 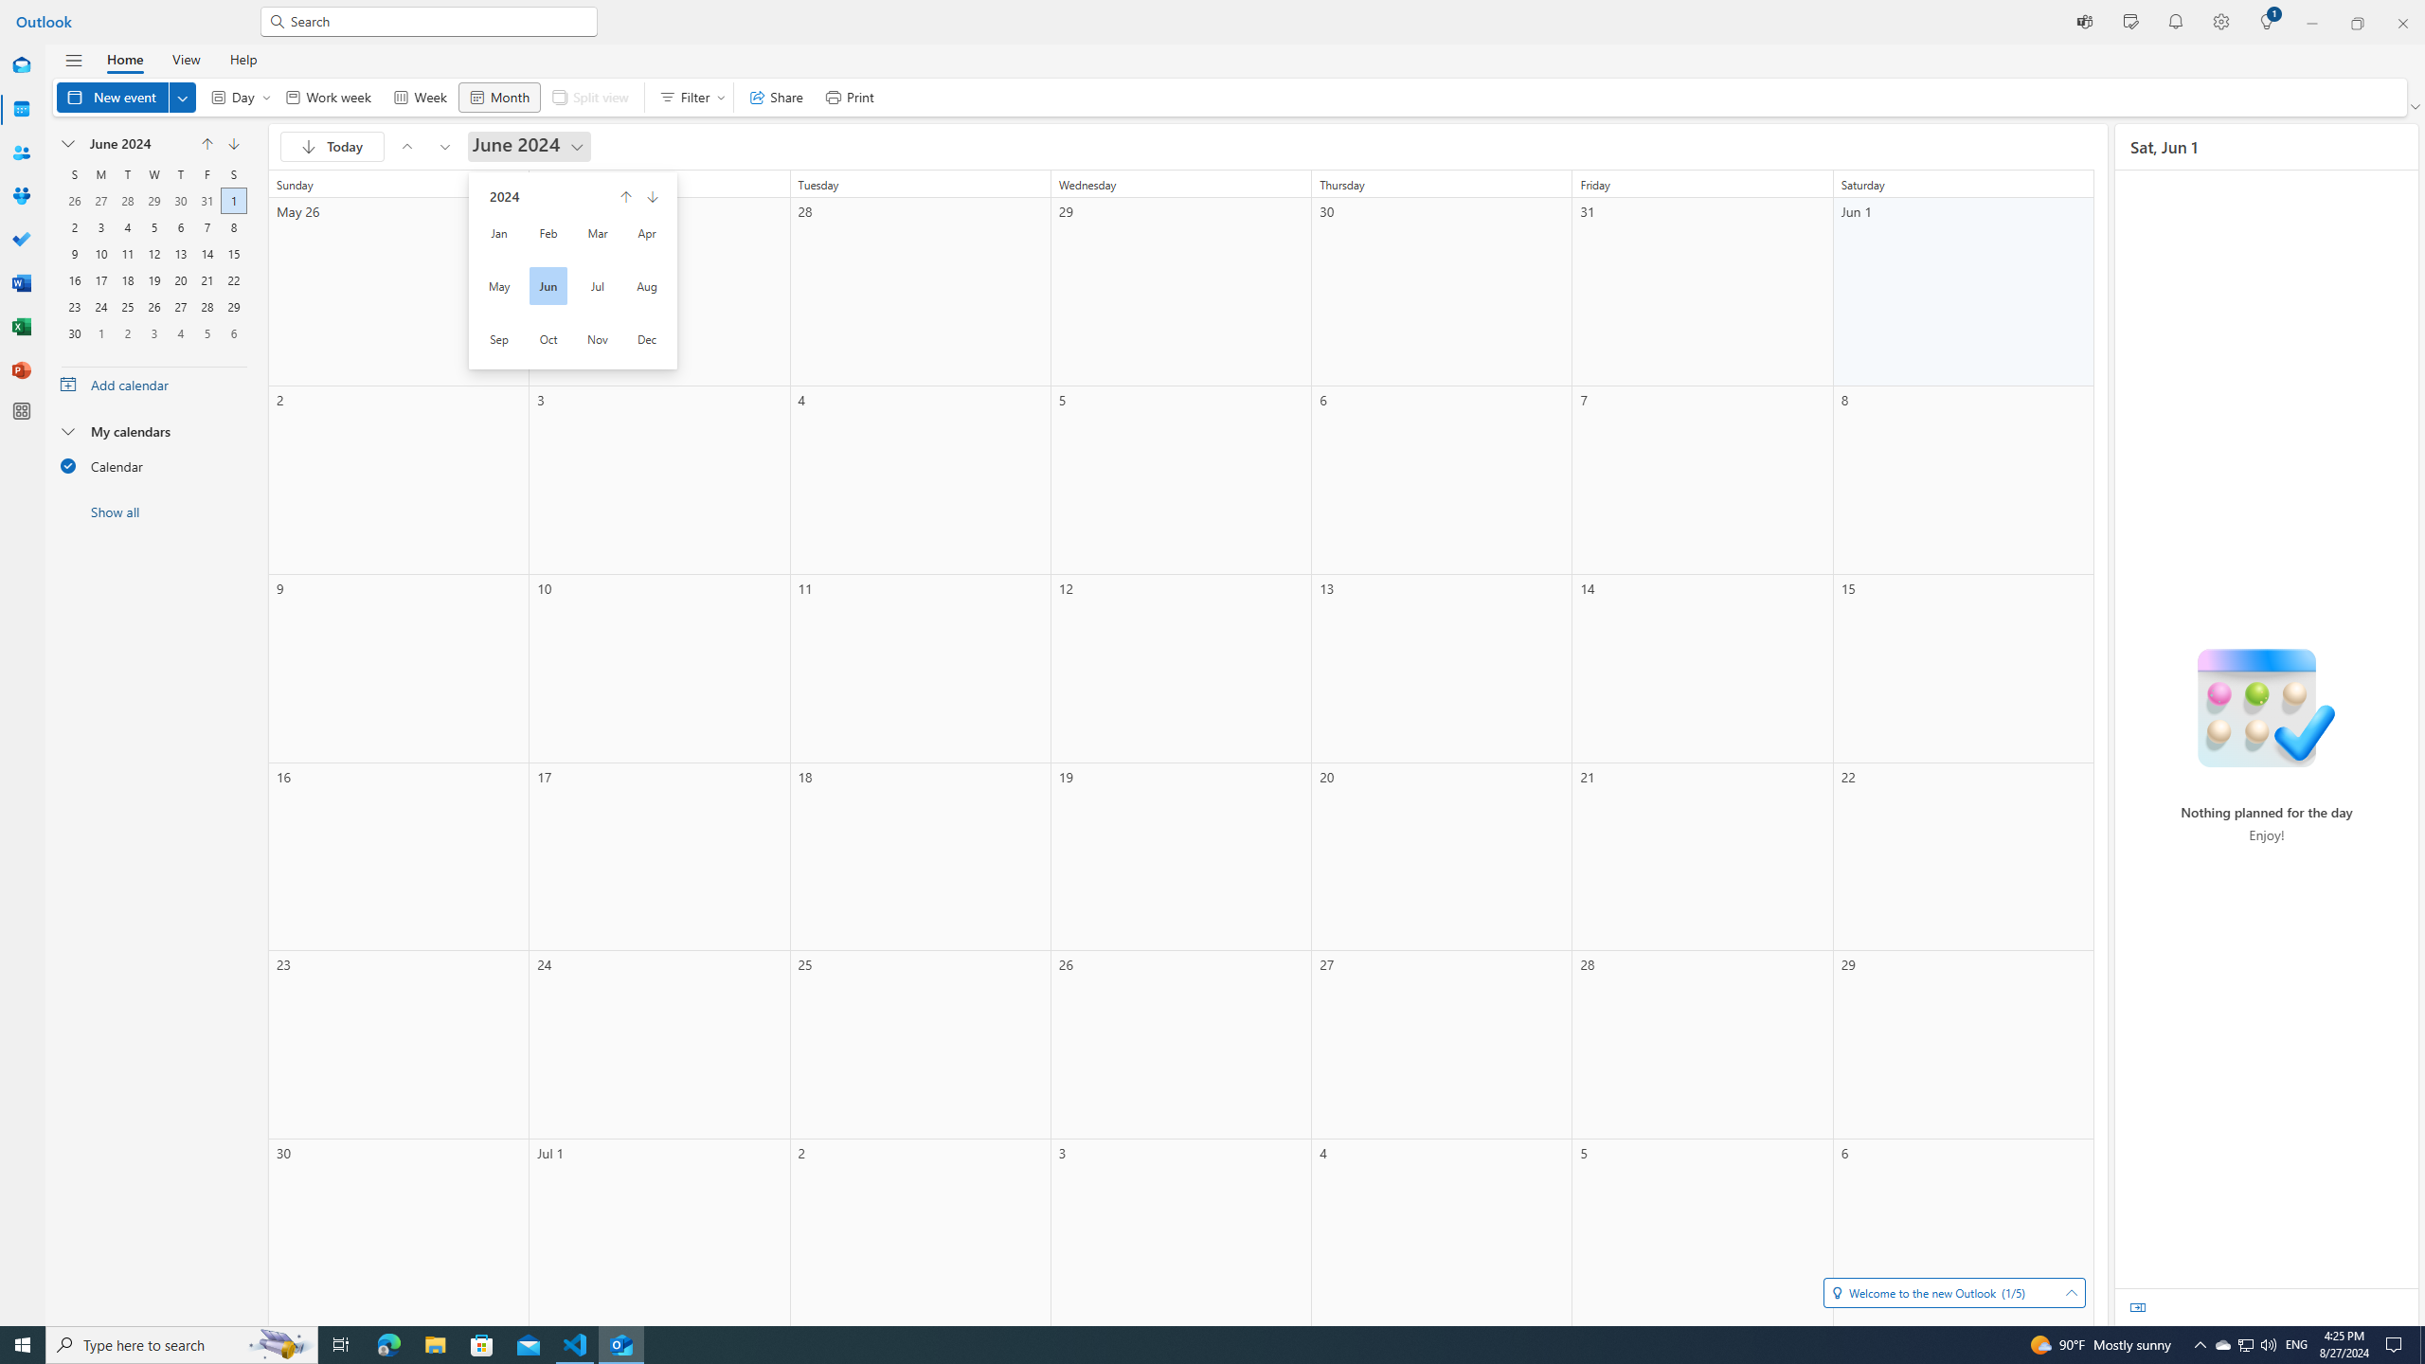 I want to click on 17, June, 2024, so click(x=100, y=278).